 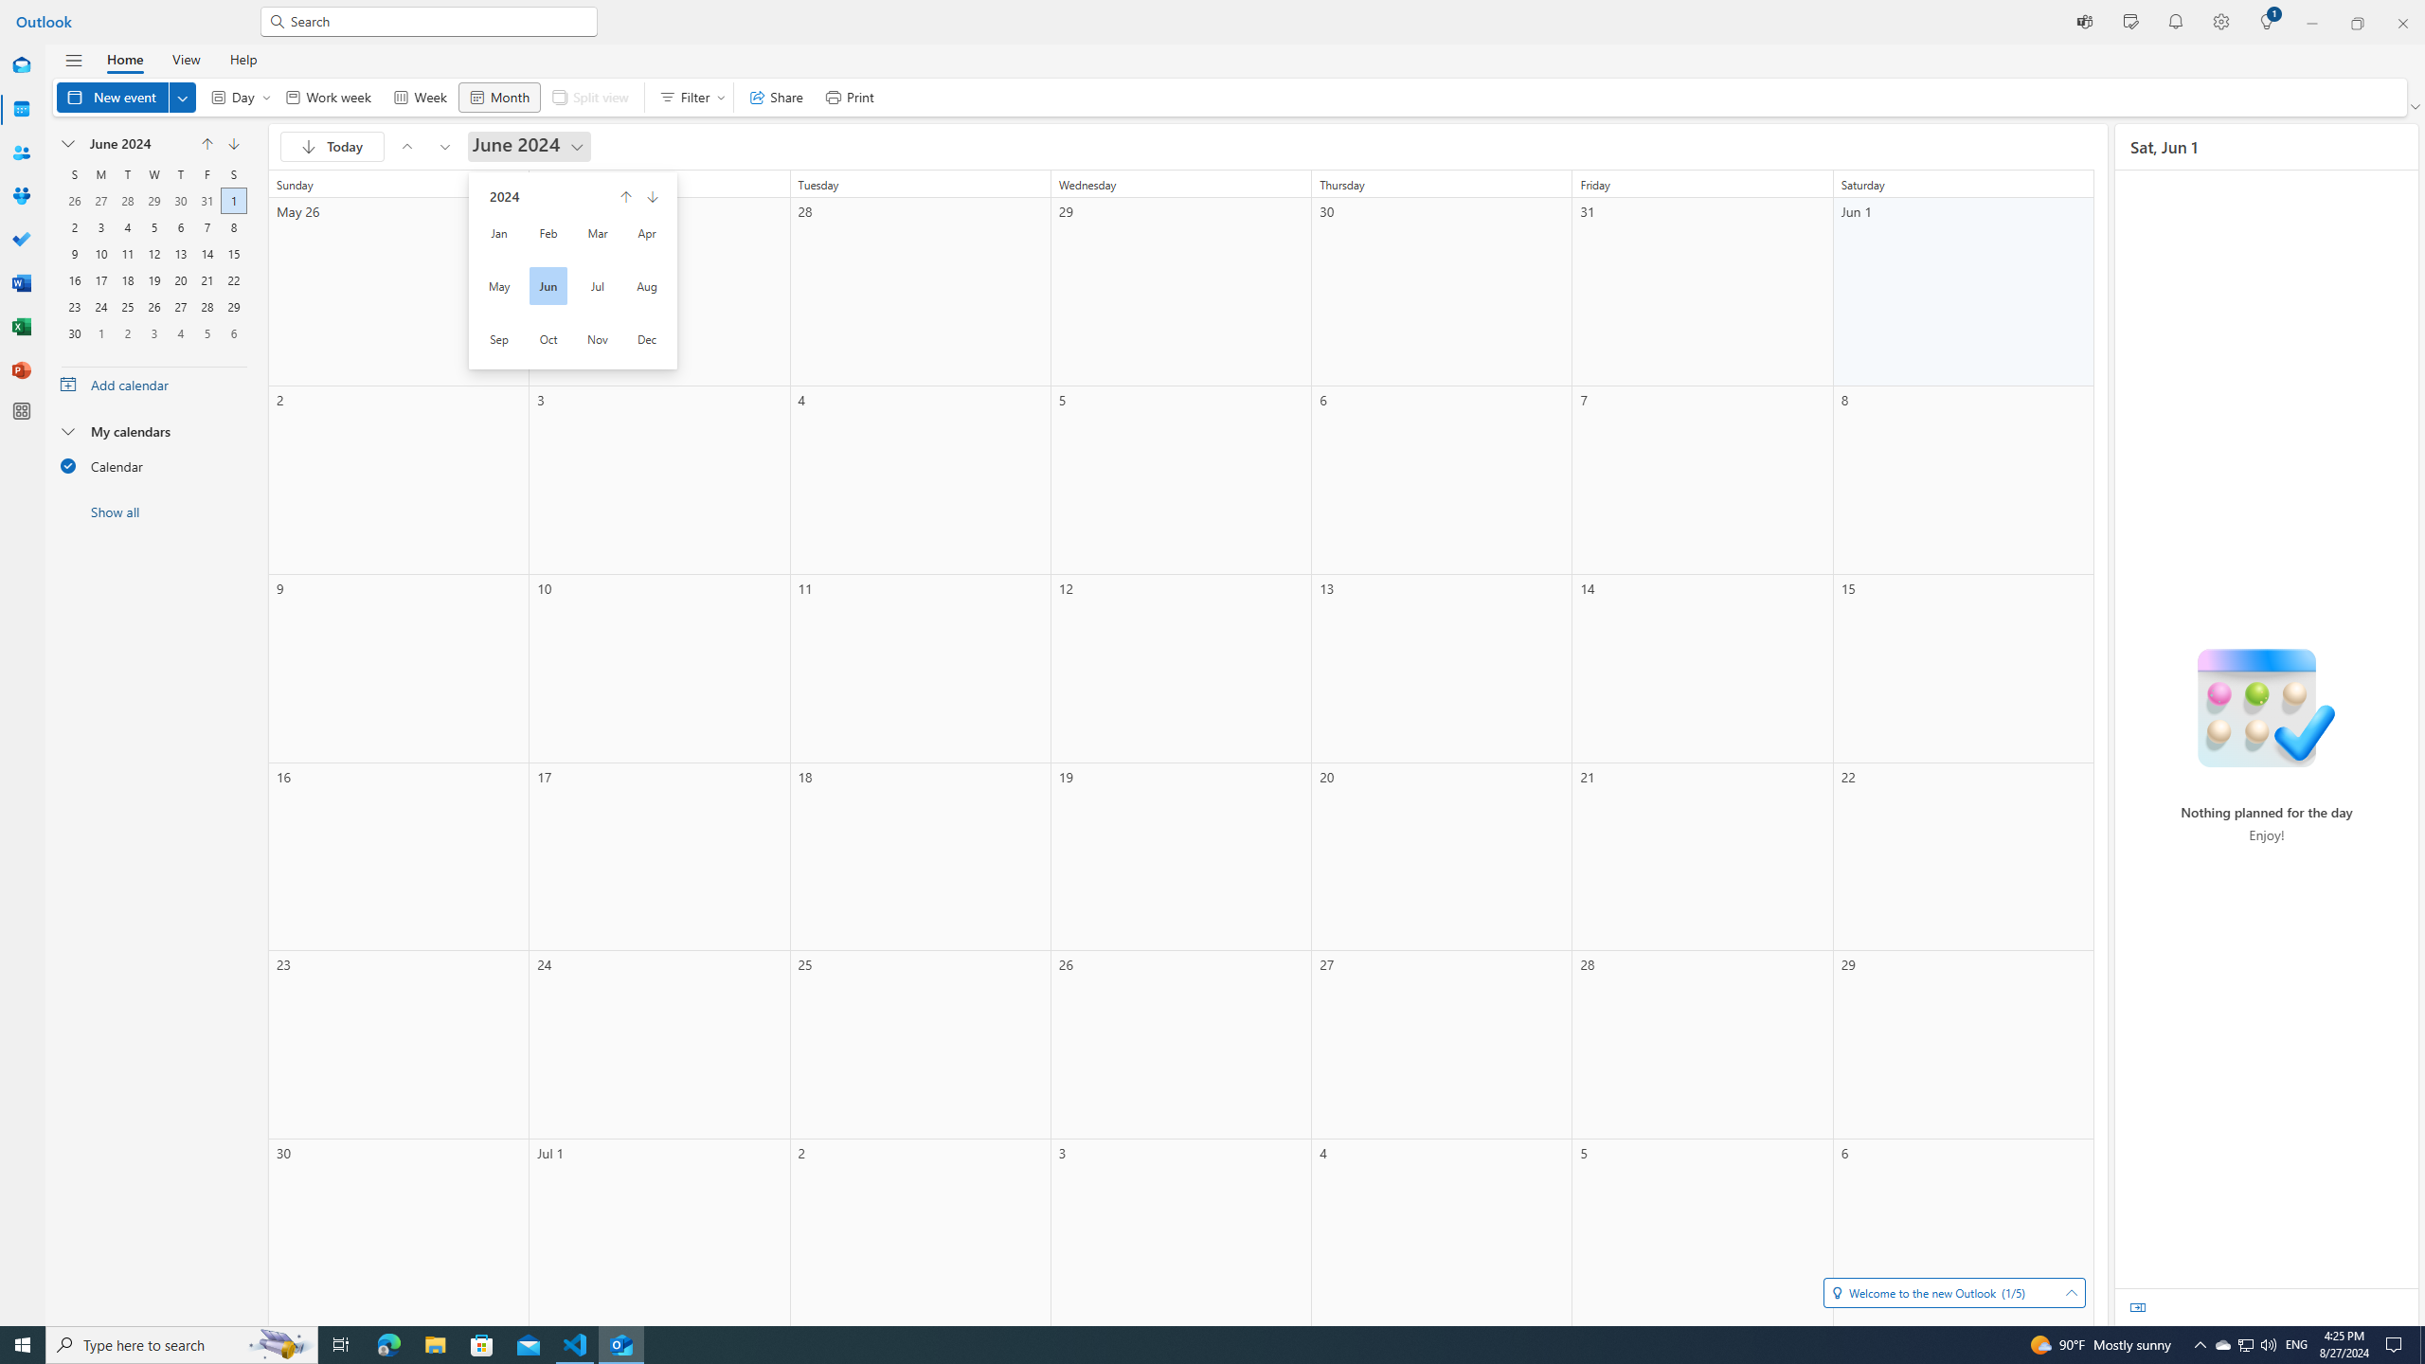 I want to click on 17, June, 2024, so click(x=100, y=278).